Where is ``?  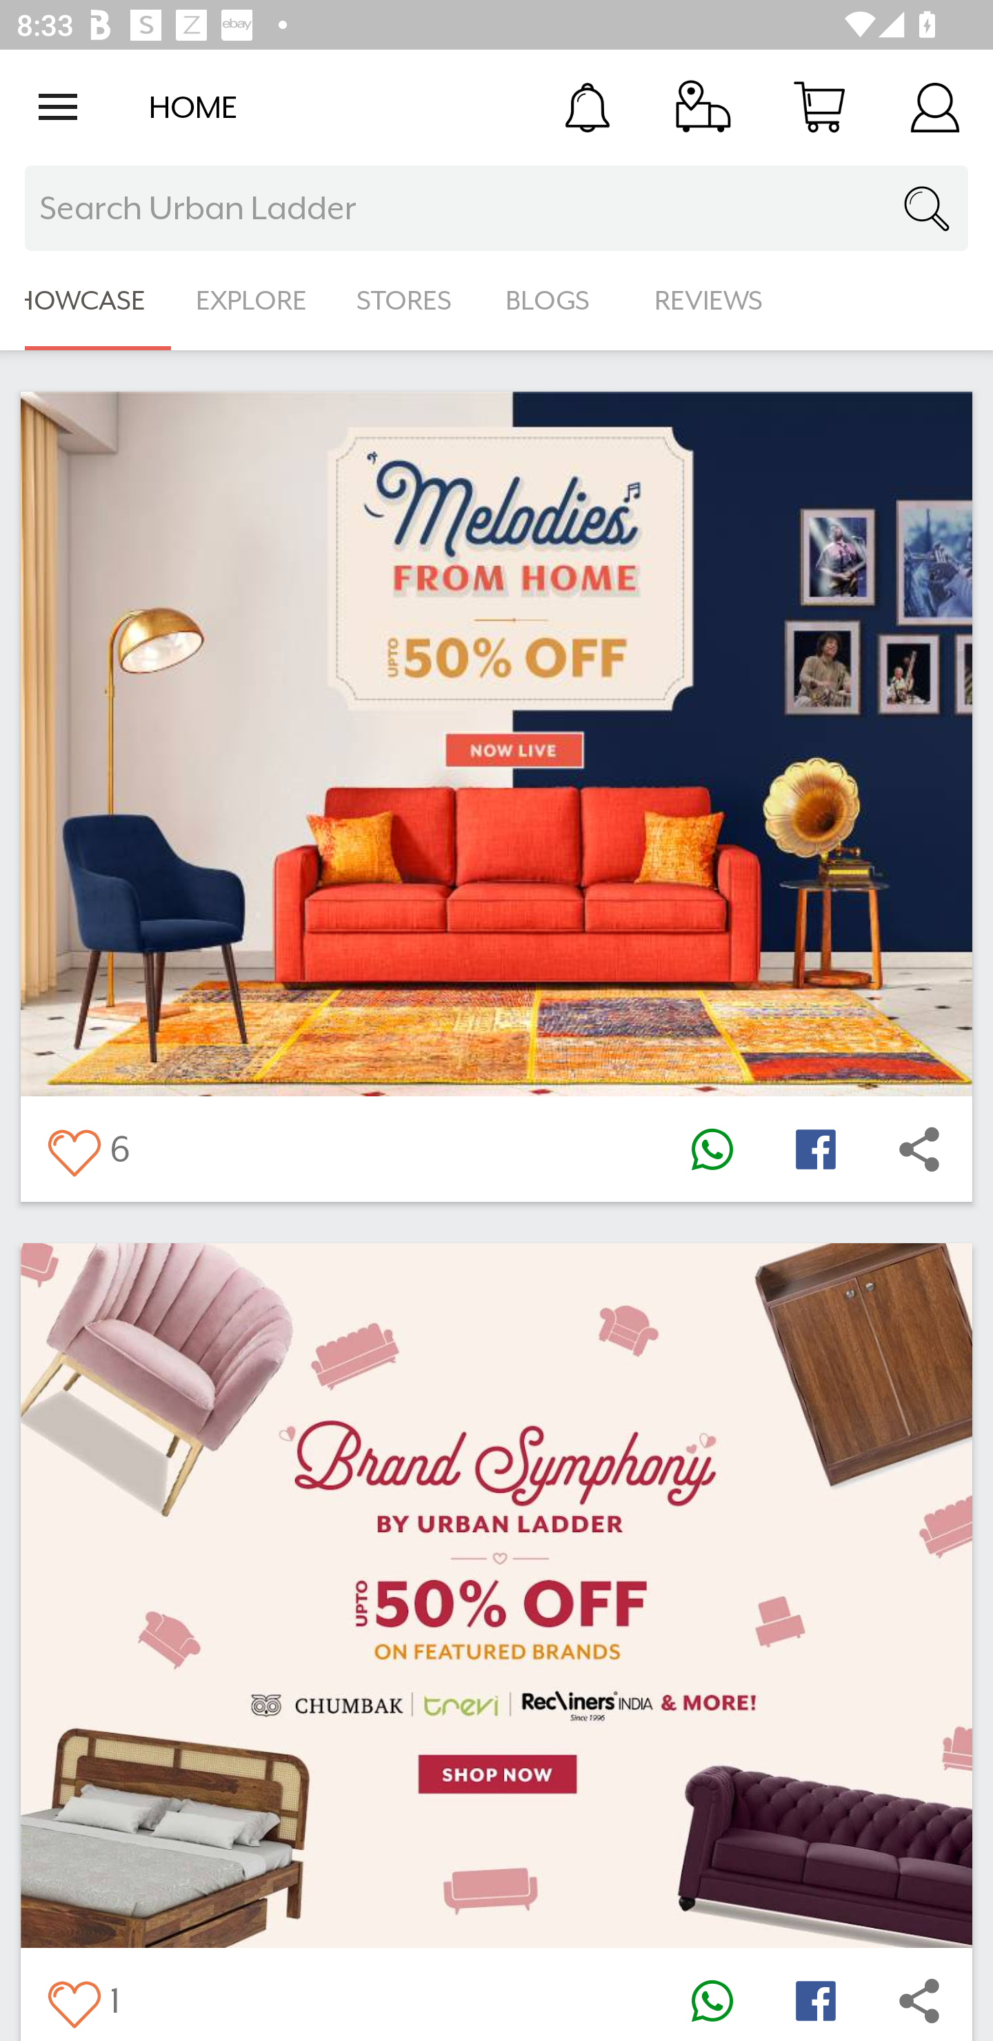
 is located at coordinates (712, 2000).